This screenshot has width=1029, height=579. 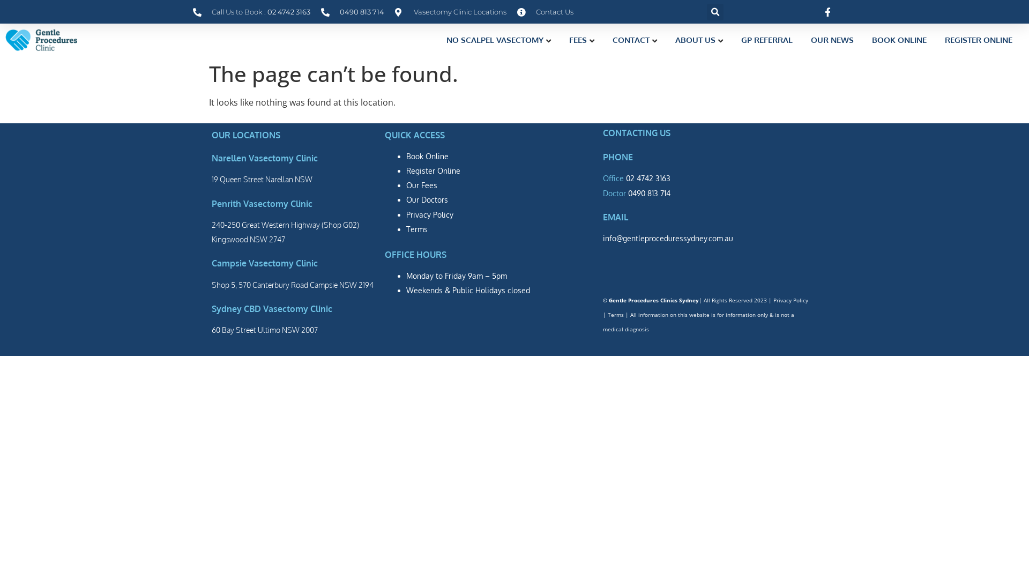 I want to click on Call Us to Book : 02 4742 3163, so click(x=252, y=12).